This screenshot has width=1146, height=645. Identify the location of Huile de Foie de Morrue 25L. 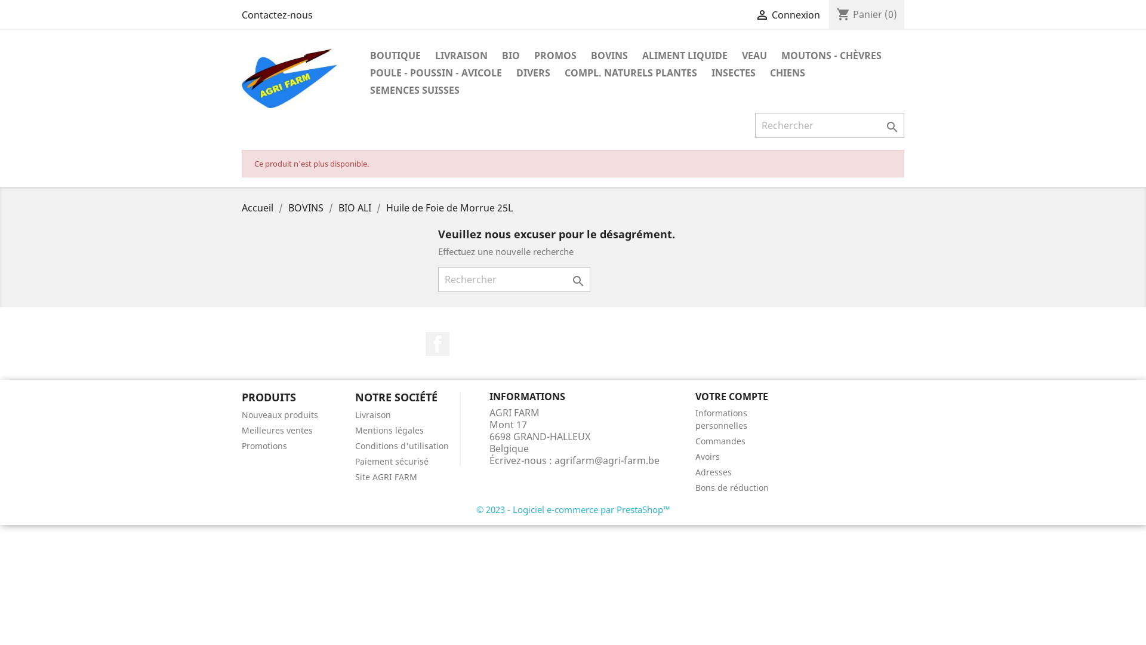
(449, 208).